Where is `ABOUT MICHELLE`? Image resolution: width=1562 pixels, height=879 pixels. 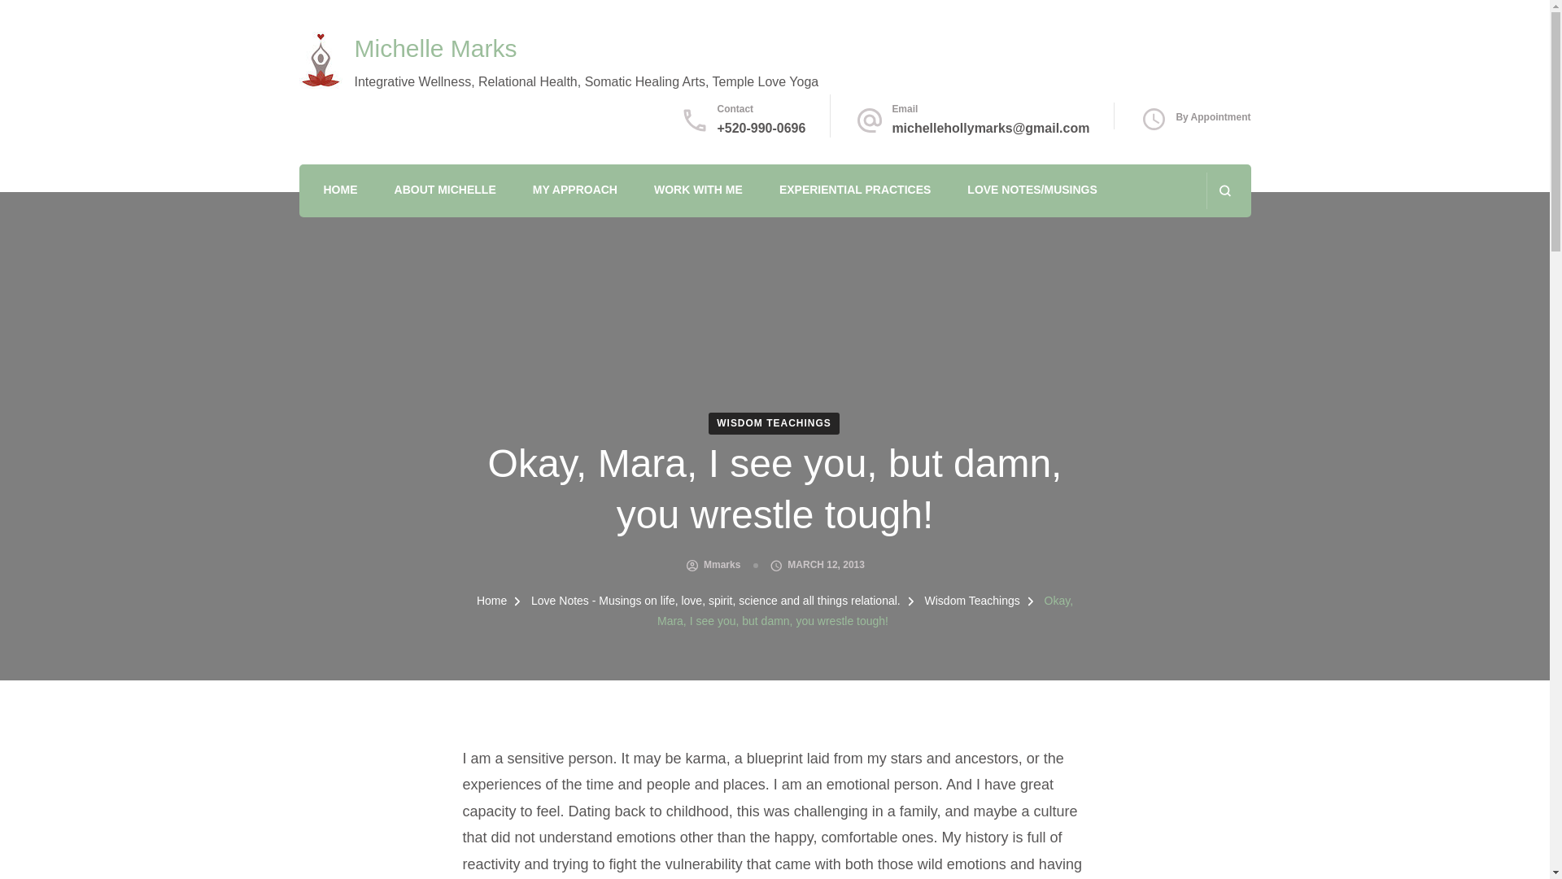 ABOUT MICHELLE is located at coordinates (446, 191).